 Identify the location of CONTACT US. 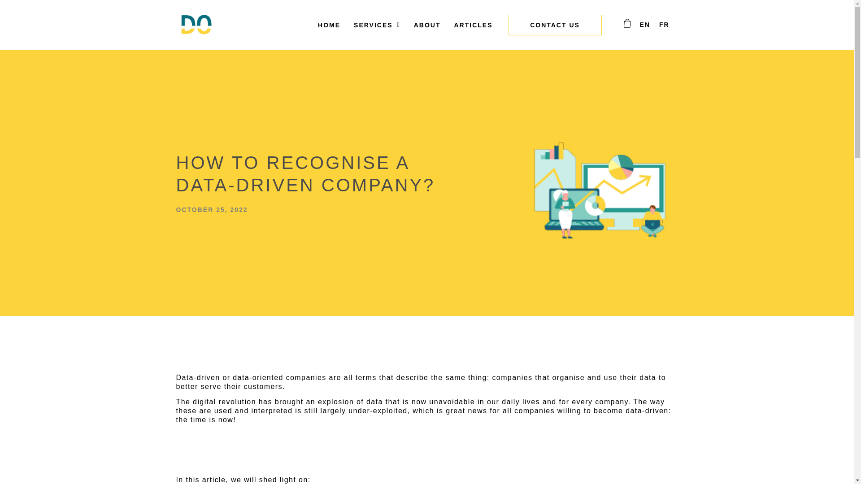
(555, 25).